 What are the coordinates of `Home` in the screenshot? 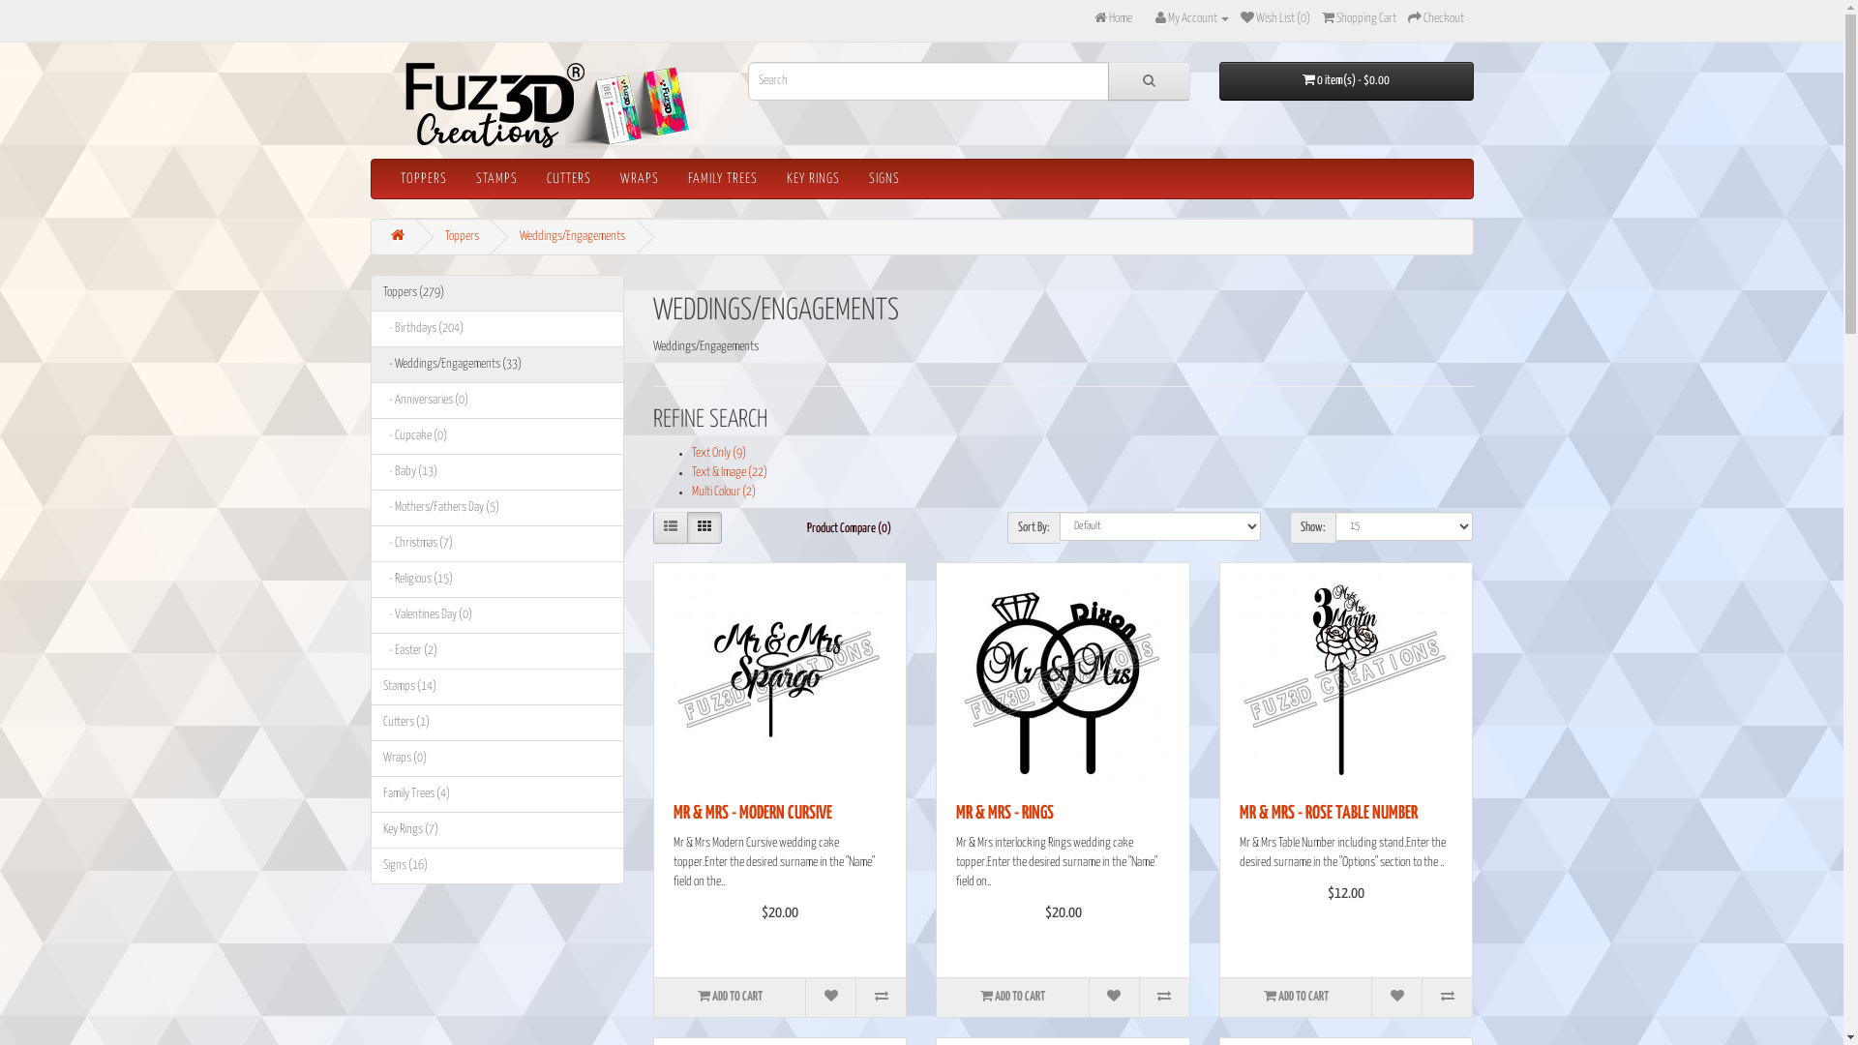 It's located at (1113, 19).